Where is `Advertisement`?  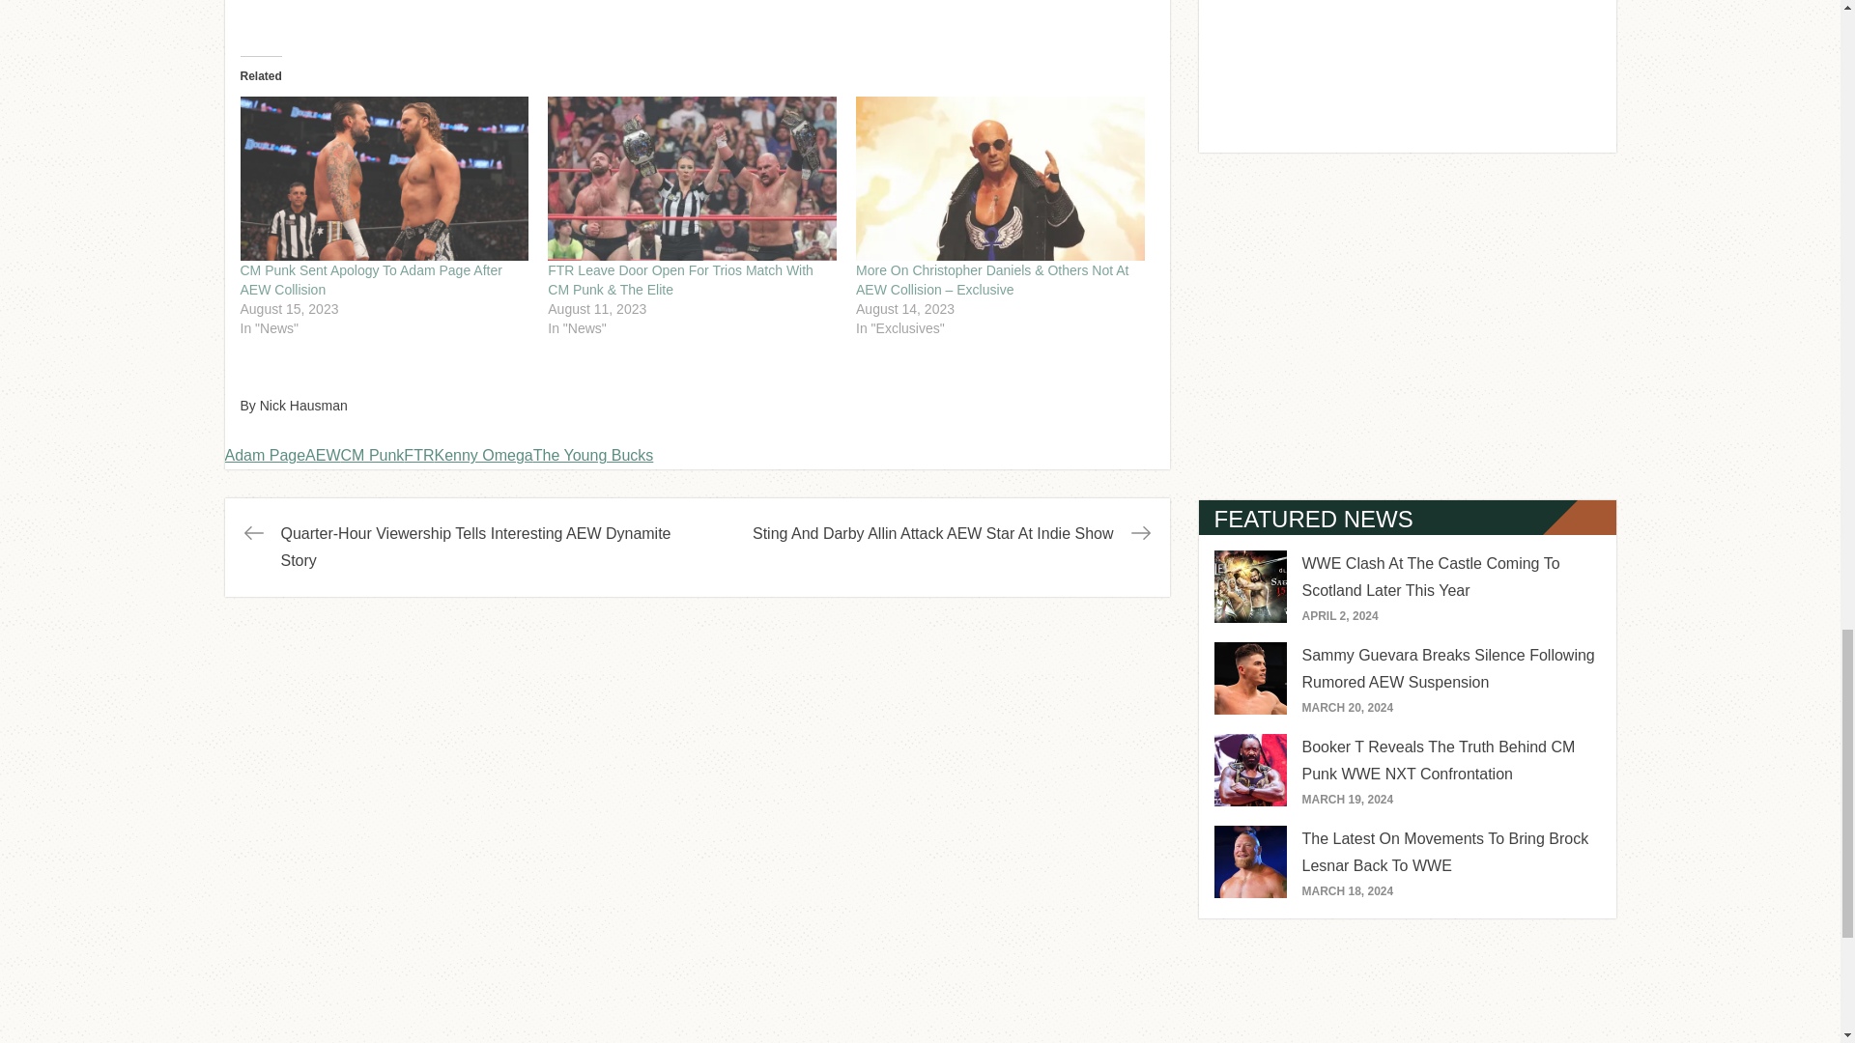 Advertisement is located at coordinates (1407, 326).